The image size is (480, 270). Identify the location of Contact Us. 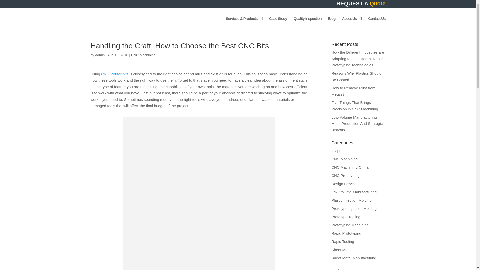
(376, 23).